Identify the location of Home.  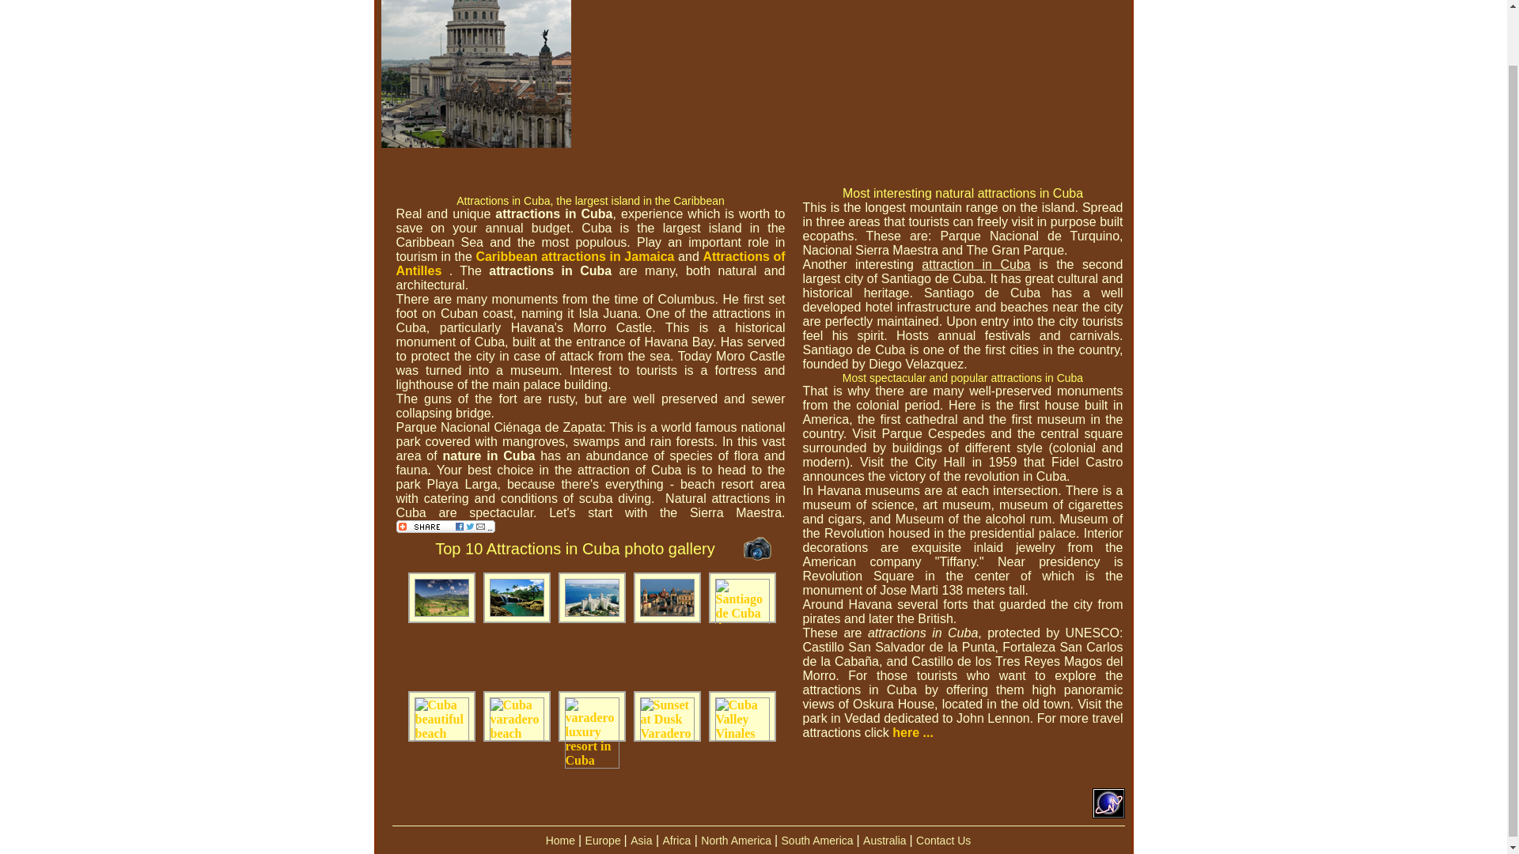
(562, 841).